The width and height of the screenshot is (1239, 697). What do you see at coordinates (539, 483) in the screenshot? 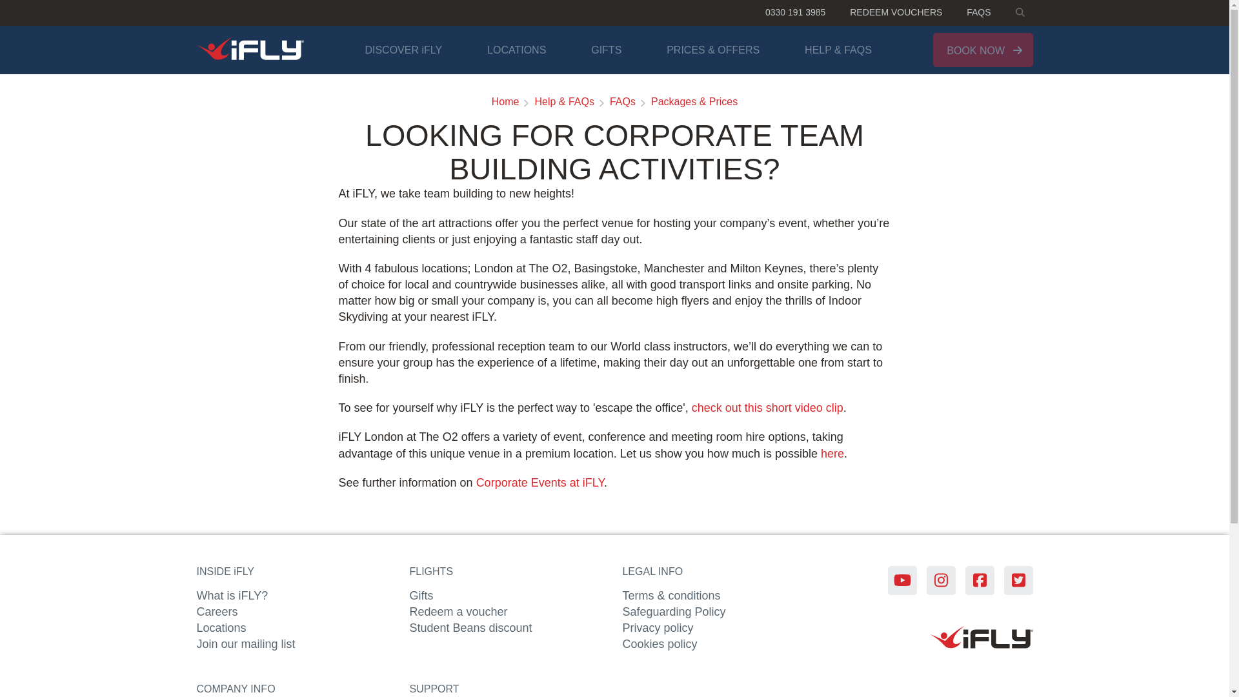
I see `Corporate Events` at bounding box center [539, 483].